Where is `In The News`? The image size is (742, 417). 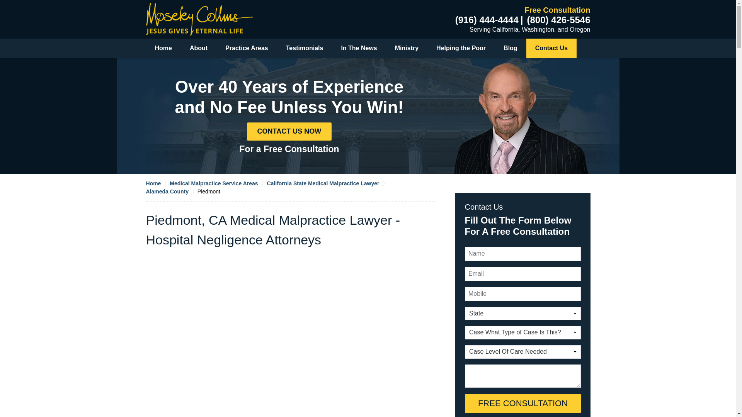 In The News is located at coordinates (359, 48).